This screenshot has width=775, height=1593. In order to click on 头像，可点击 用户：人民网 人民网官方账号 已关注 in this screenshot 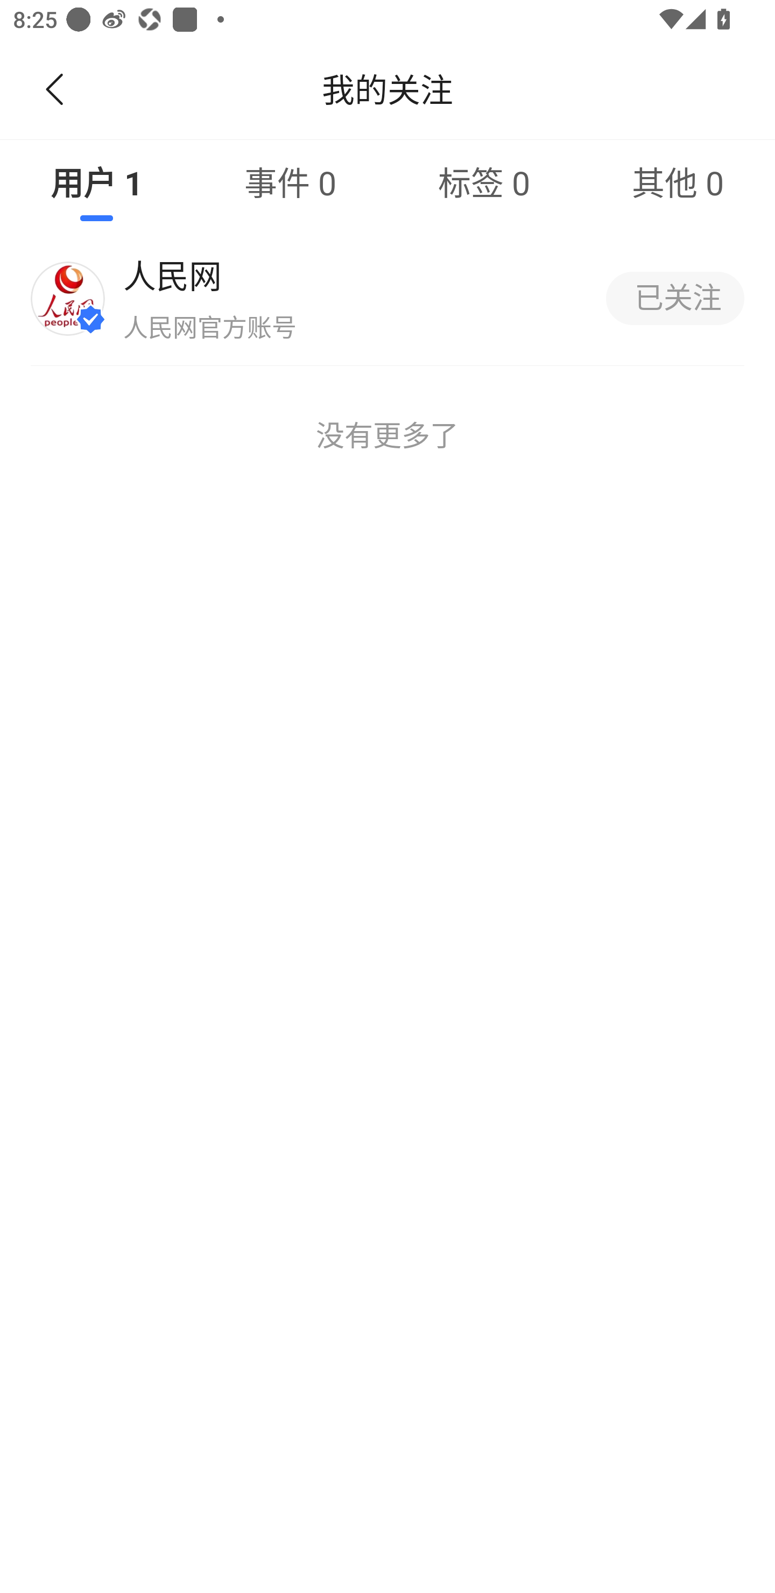, I will do `click(387, 298)`.